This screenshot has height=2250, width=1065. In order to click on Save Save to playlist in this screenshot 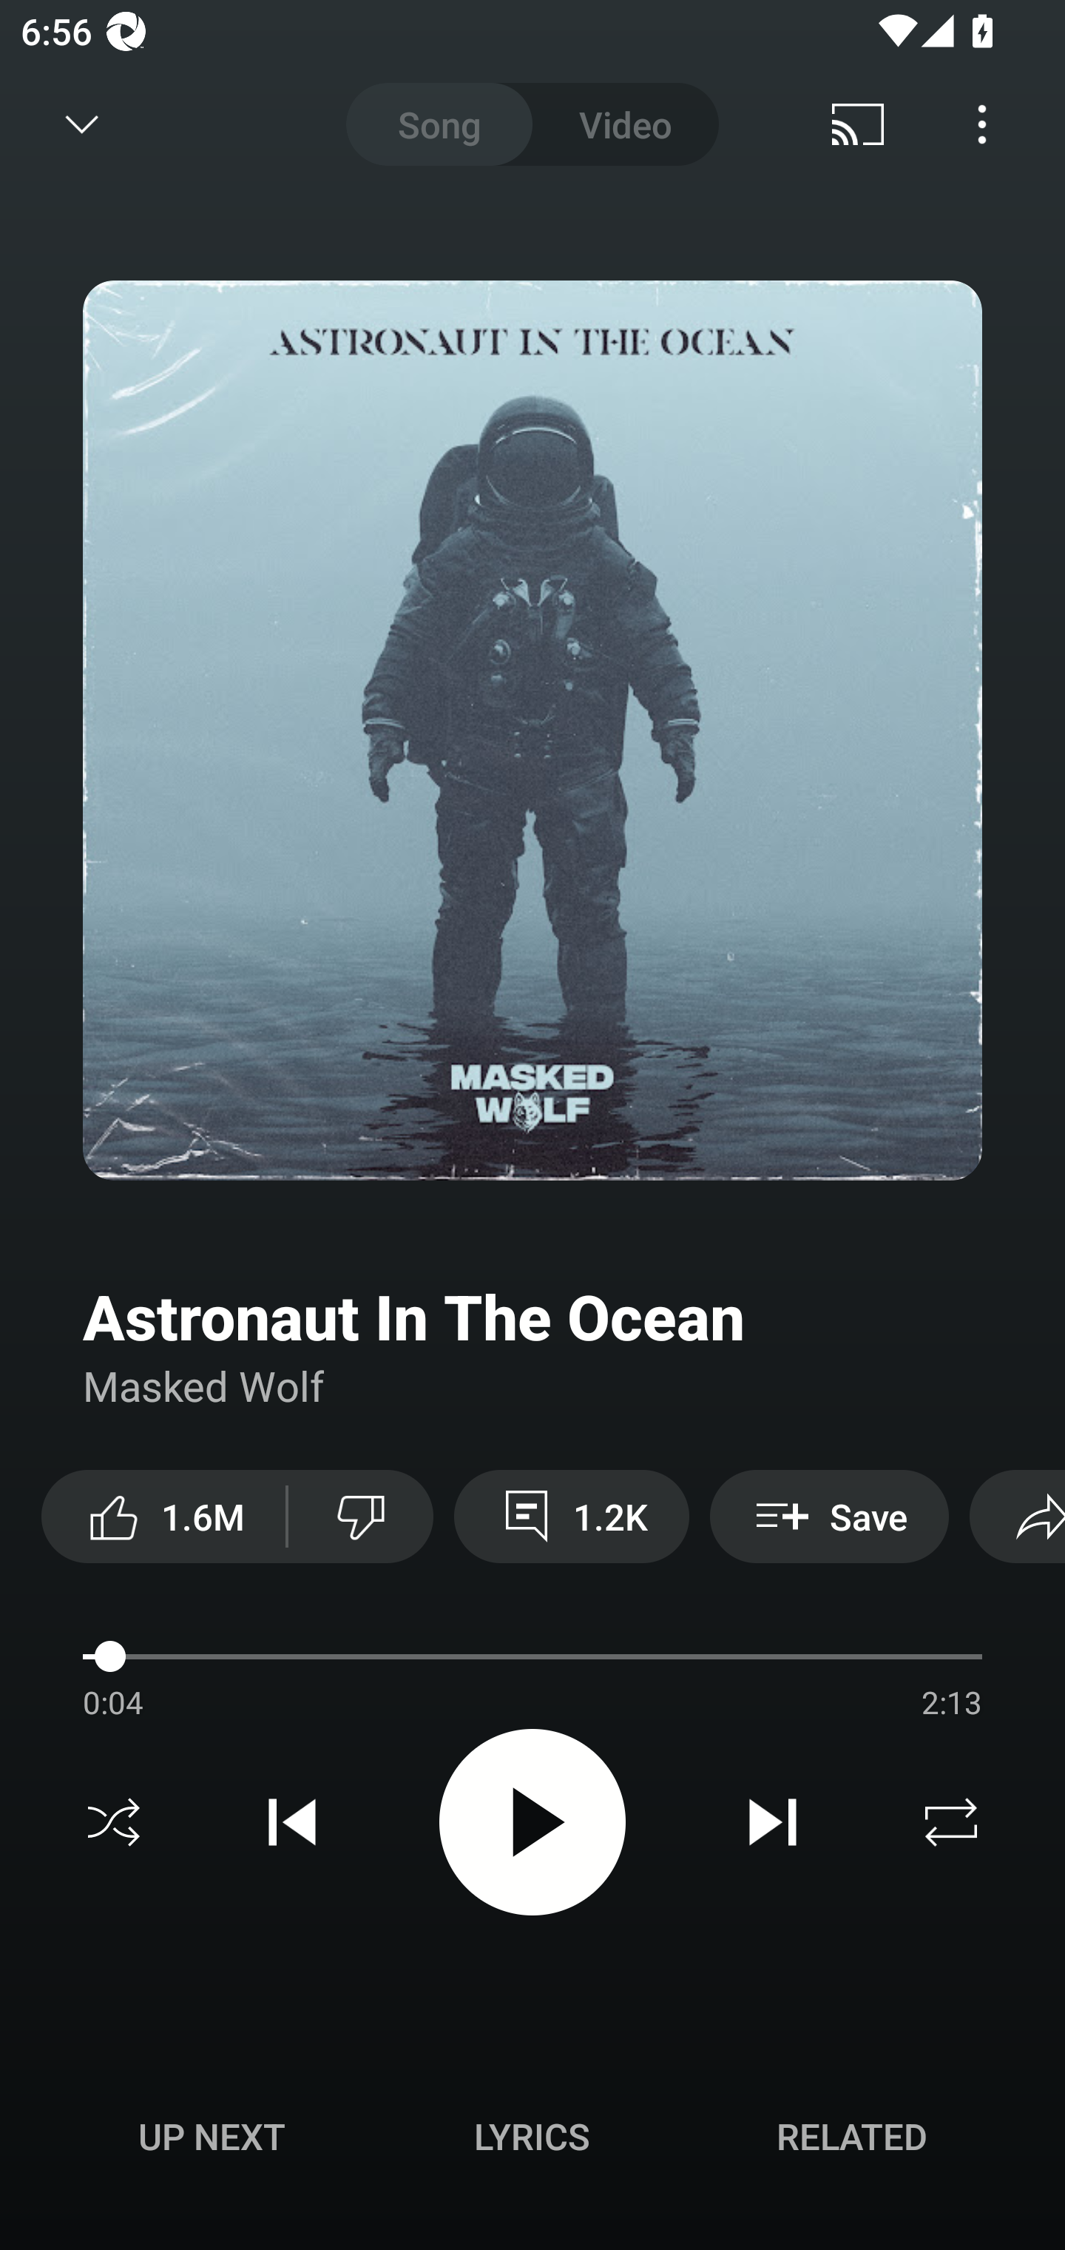, I will do `click(830, 1516)`.